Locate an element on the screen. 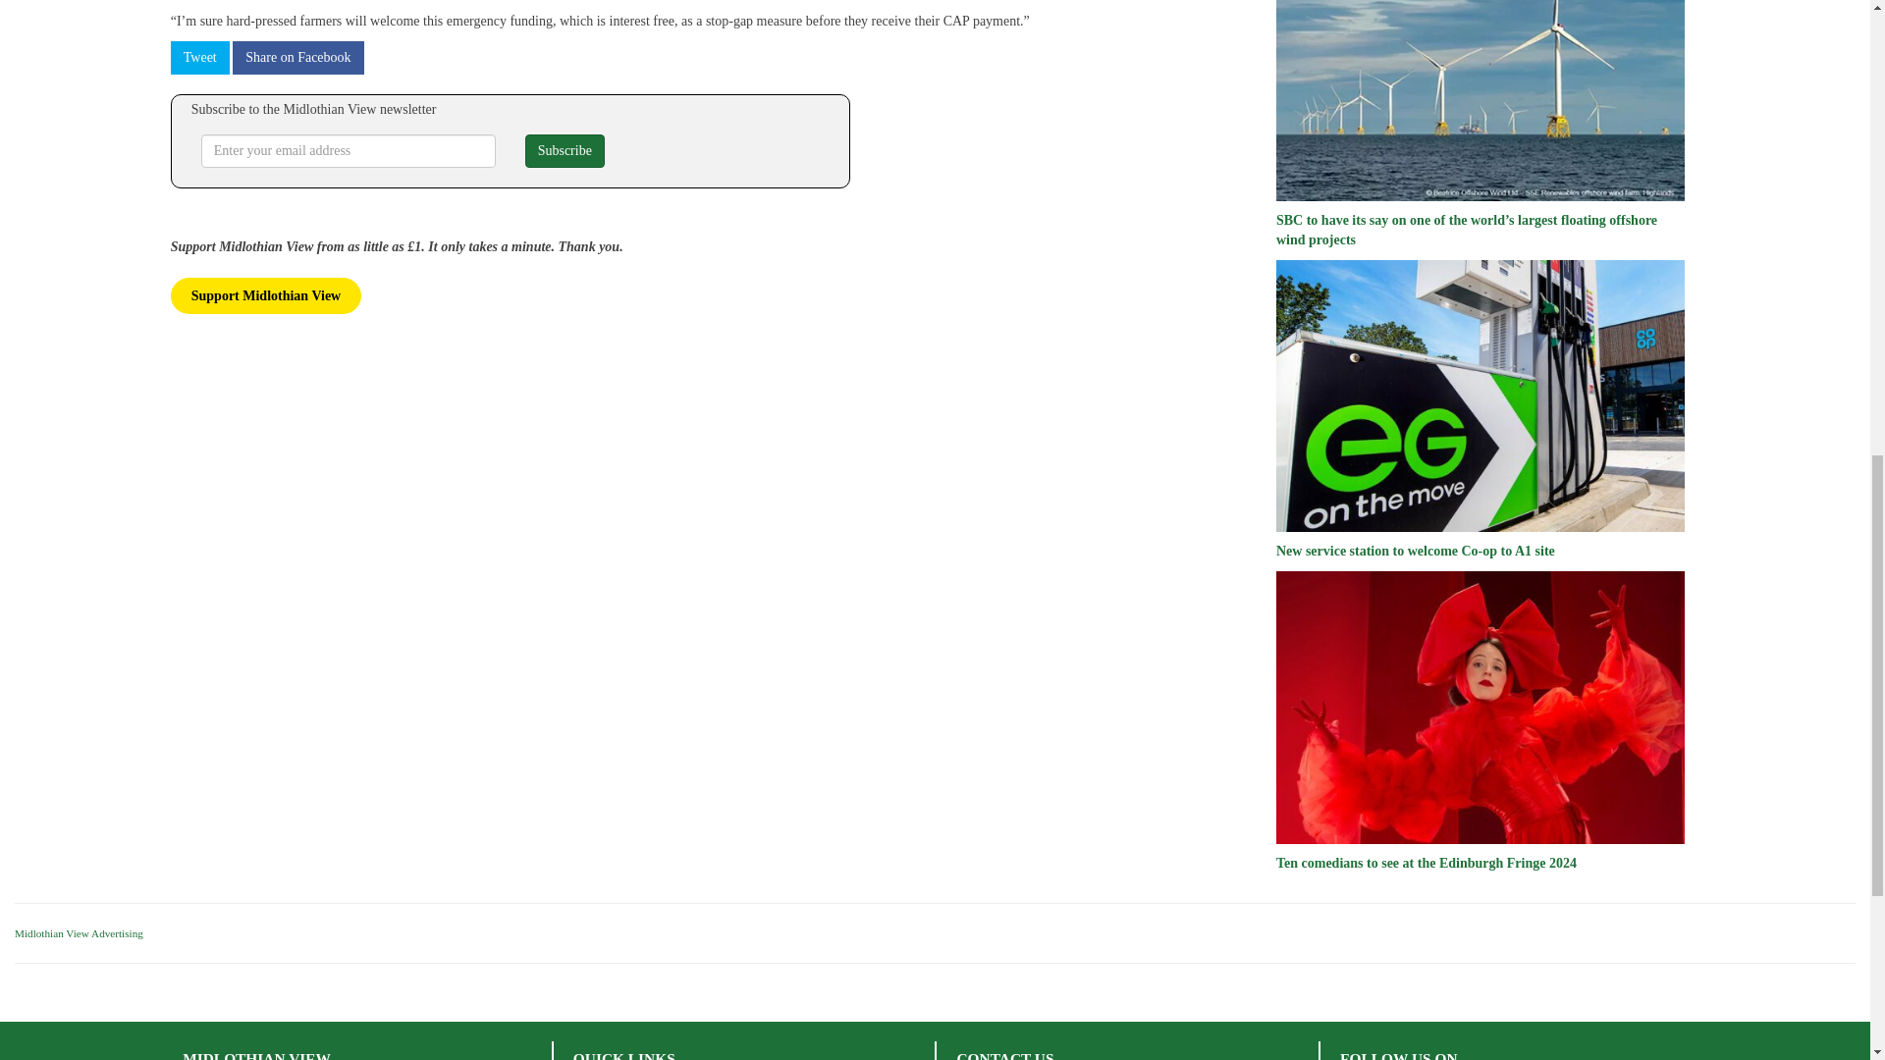 The height and width of the screenshot is (1060, 1885). Tweet is located at coordinates (200, 57).